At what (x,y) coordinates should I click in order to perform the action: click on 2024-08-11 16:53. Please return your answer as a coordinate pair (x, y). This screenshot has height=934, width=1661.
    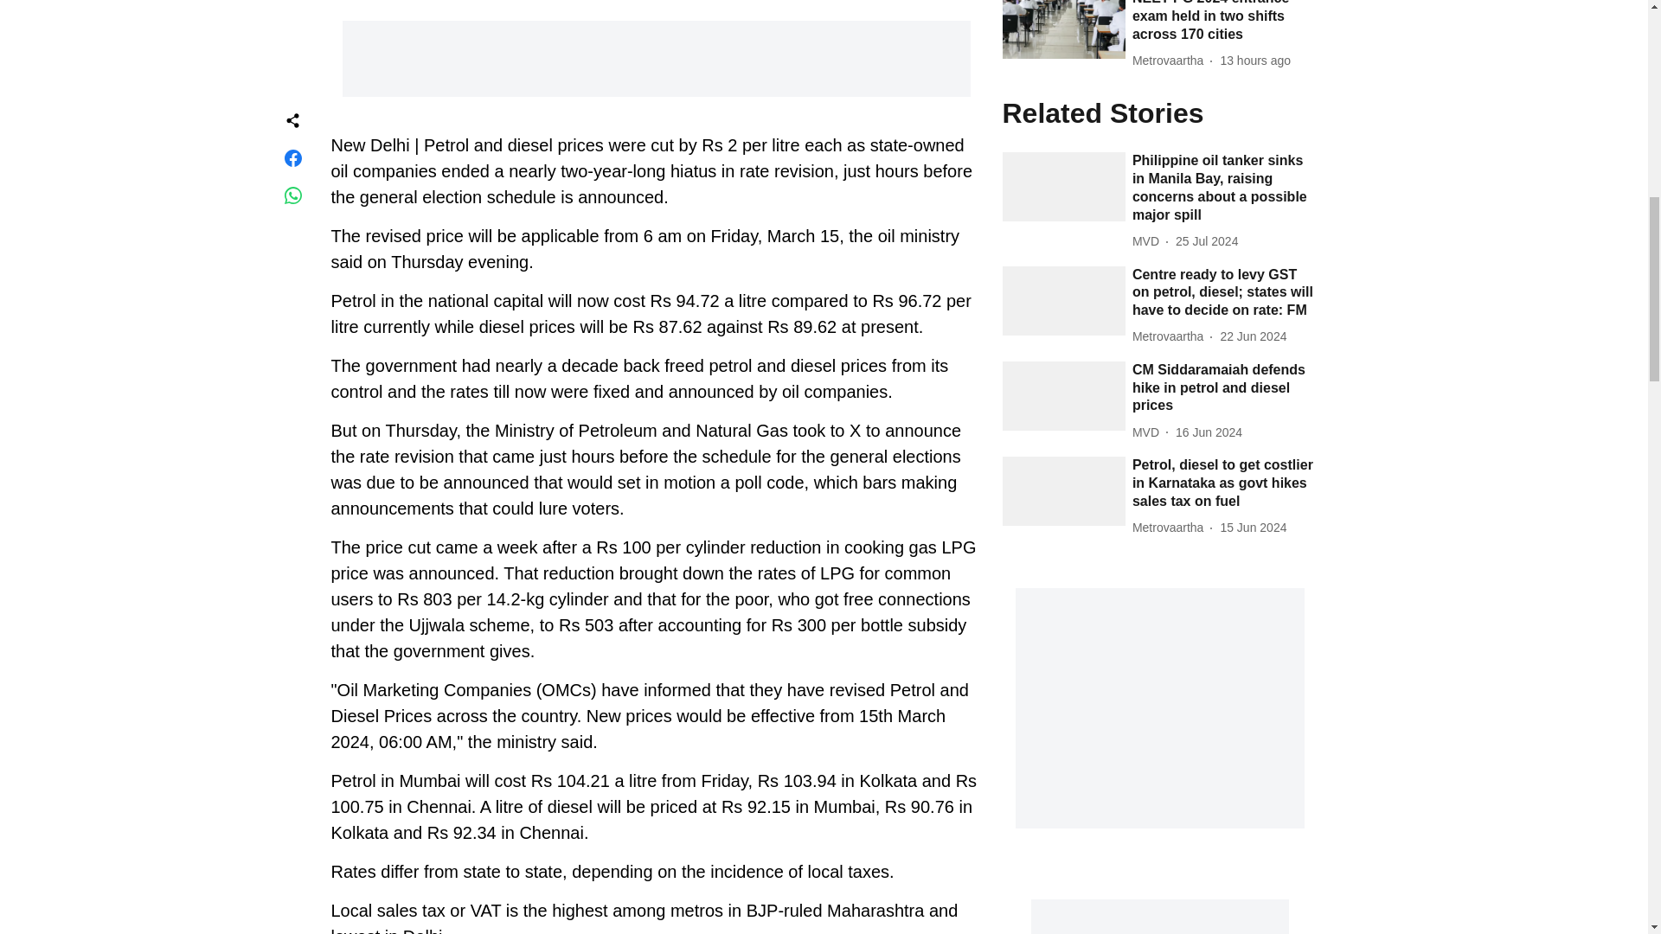
    Looking at the image, I should click on (1254, 61).